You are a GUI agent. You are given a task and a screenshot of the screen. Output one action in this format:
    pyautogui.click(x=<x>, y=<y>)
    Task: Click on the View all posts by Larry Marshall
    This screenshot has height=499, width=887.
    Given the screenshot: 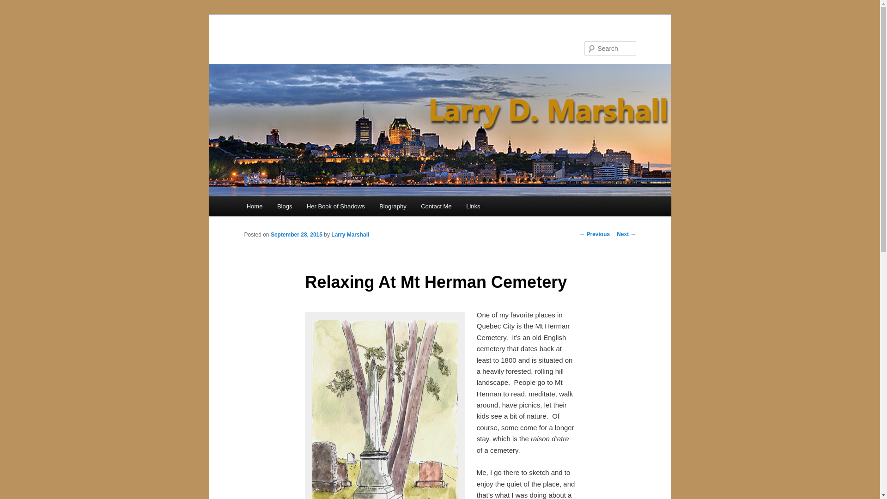 What is the action you would take?
    pyautogui.click(x=350, y=235)
    